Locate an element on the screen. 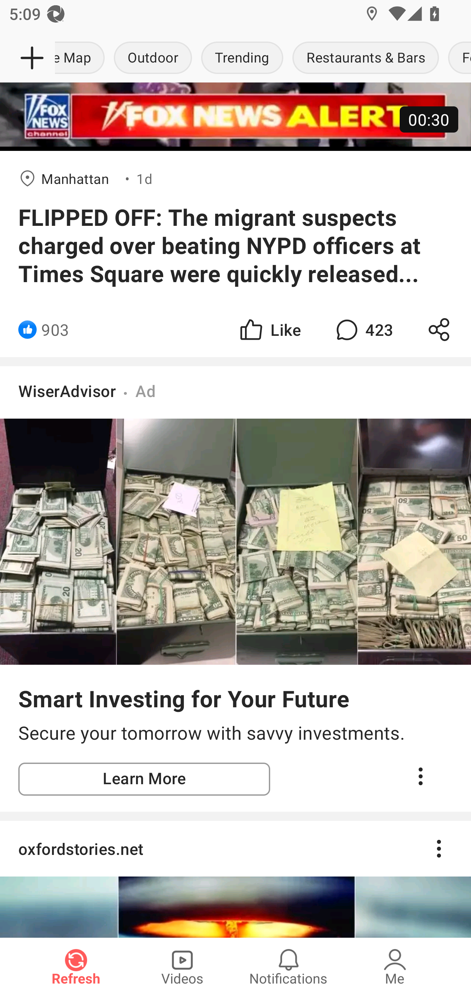  Like is located at coordinates (270, 330).